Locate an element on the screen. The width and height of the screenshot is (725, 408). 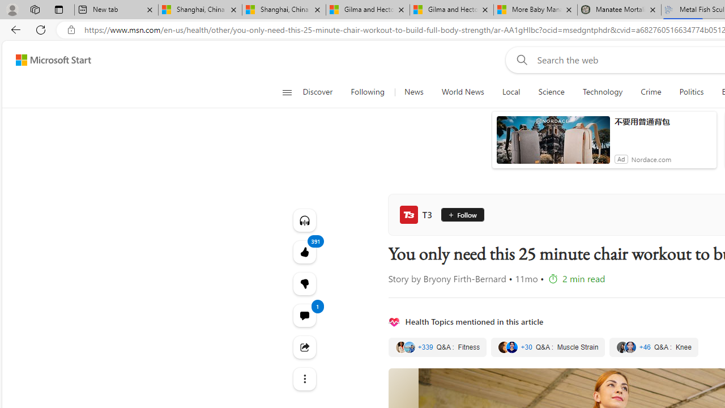
Politics is located at coordinates (691, 92).